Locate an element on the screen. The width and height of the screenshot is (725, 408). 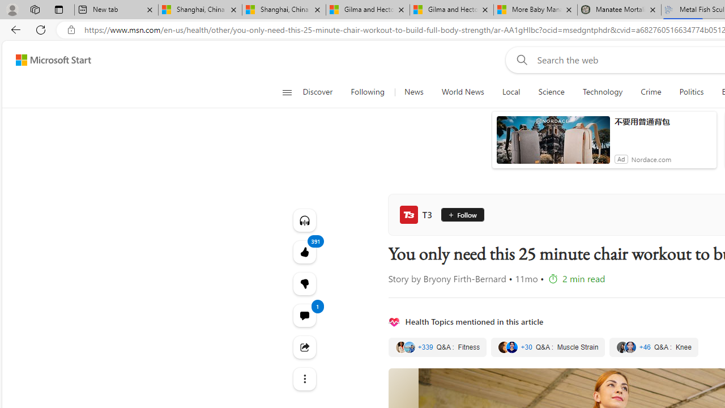
Politics is located at coordinates (691, 92).